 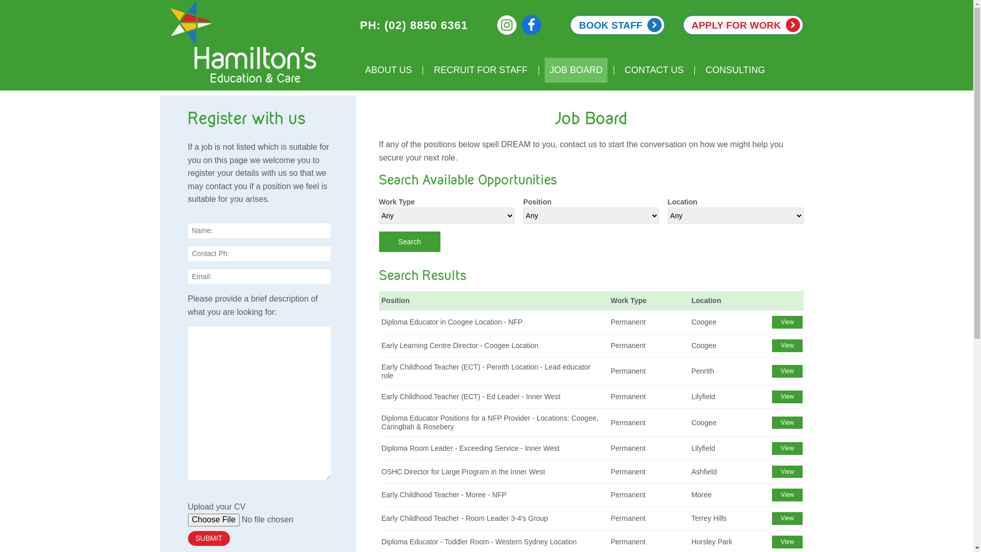 What do you see at coordinates (576, 71) in the screenshot?
I see `JOB BOARD` at bounding box center [576, 71].